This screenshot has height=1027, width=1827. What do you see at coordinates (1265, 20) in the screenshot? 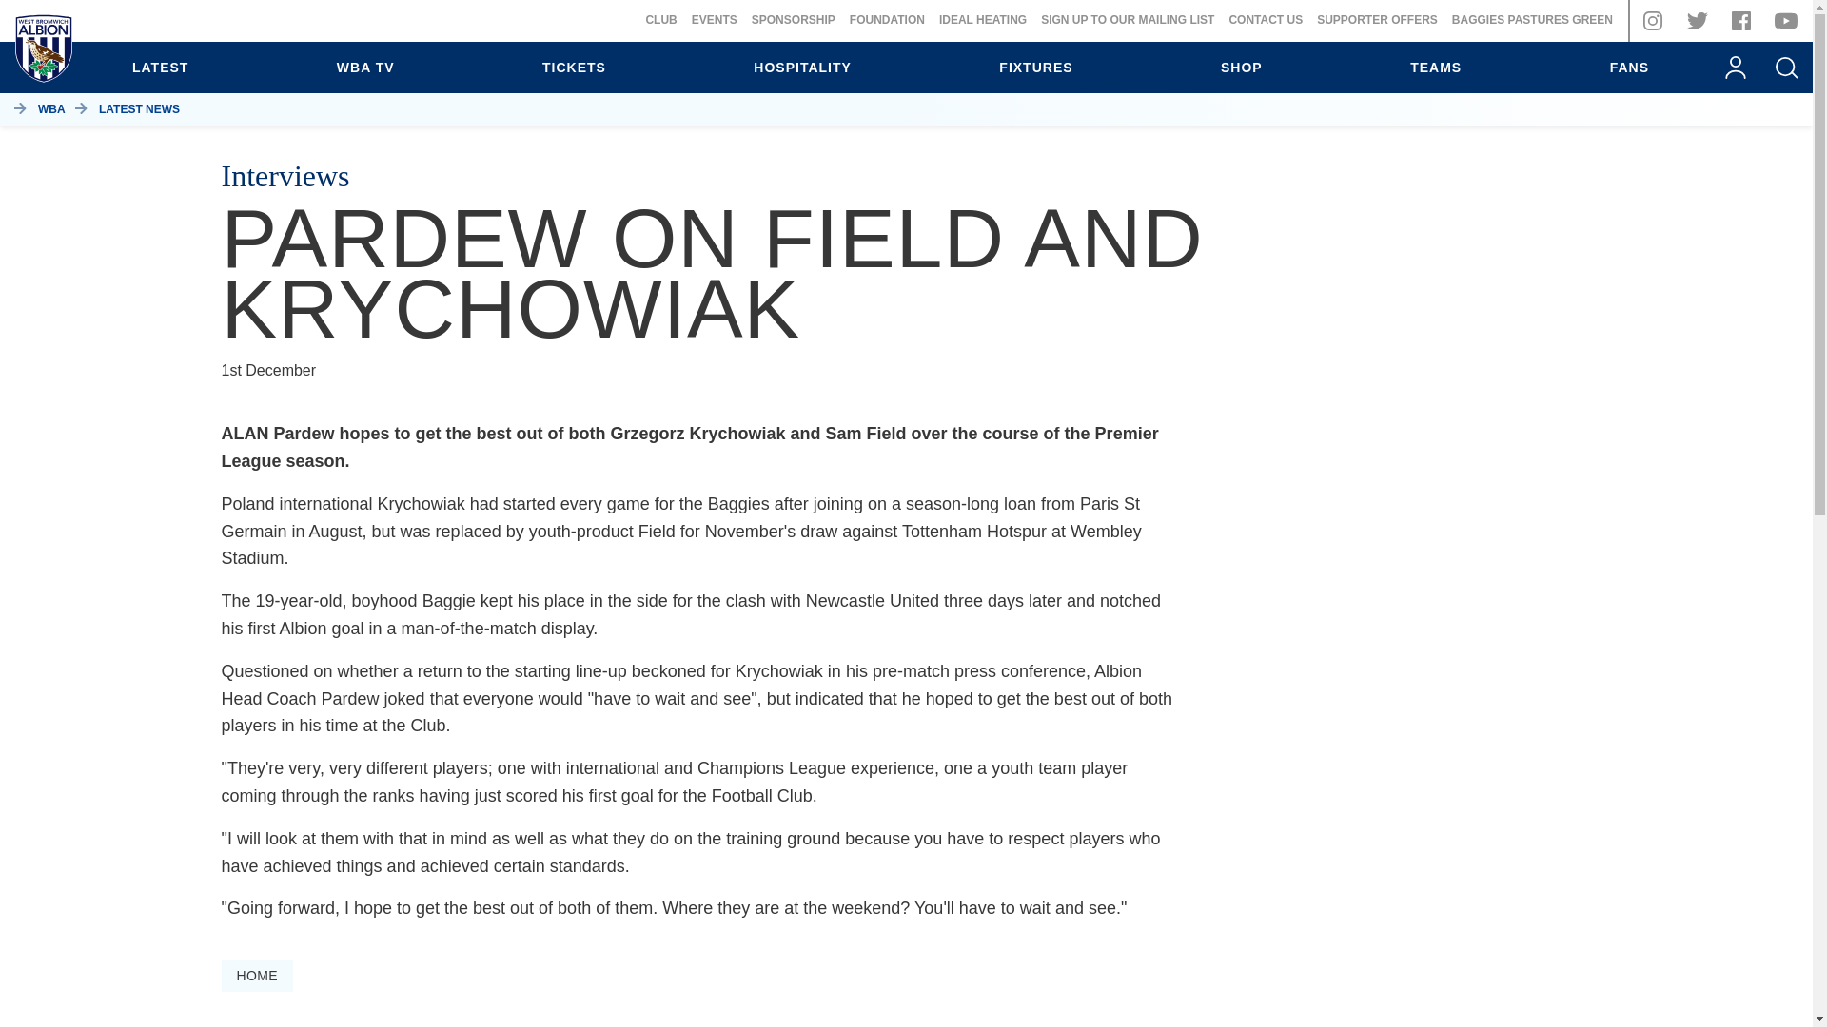
I see `CONTACT US` at bounding box center [1265, 20].